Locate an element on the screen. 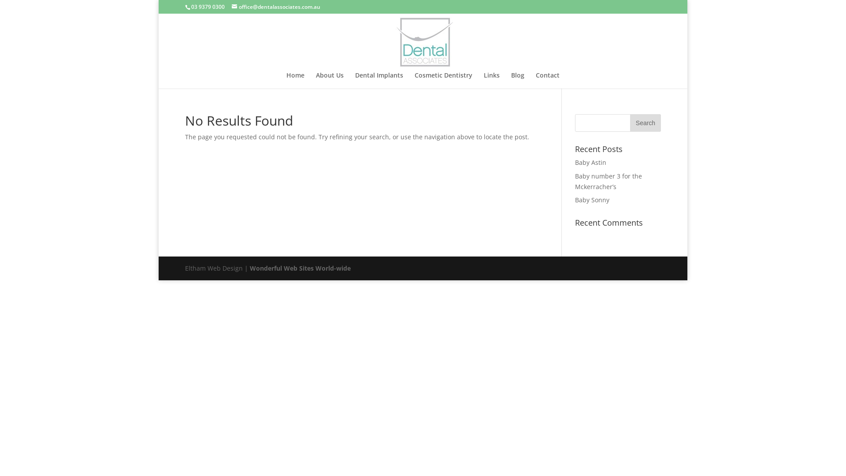  Blog is located at coordinates (518, 80).